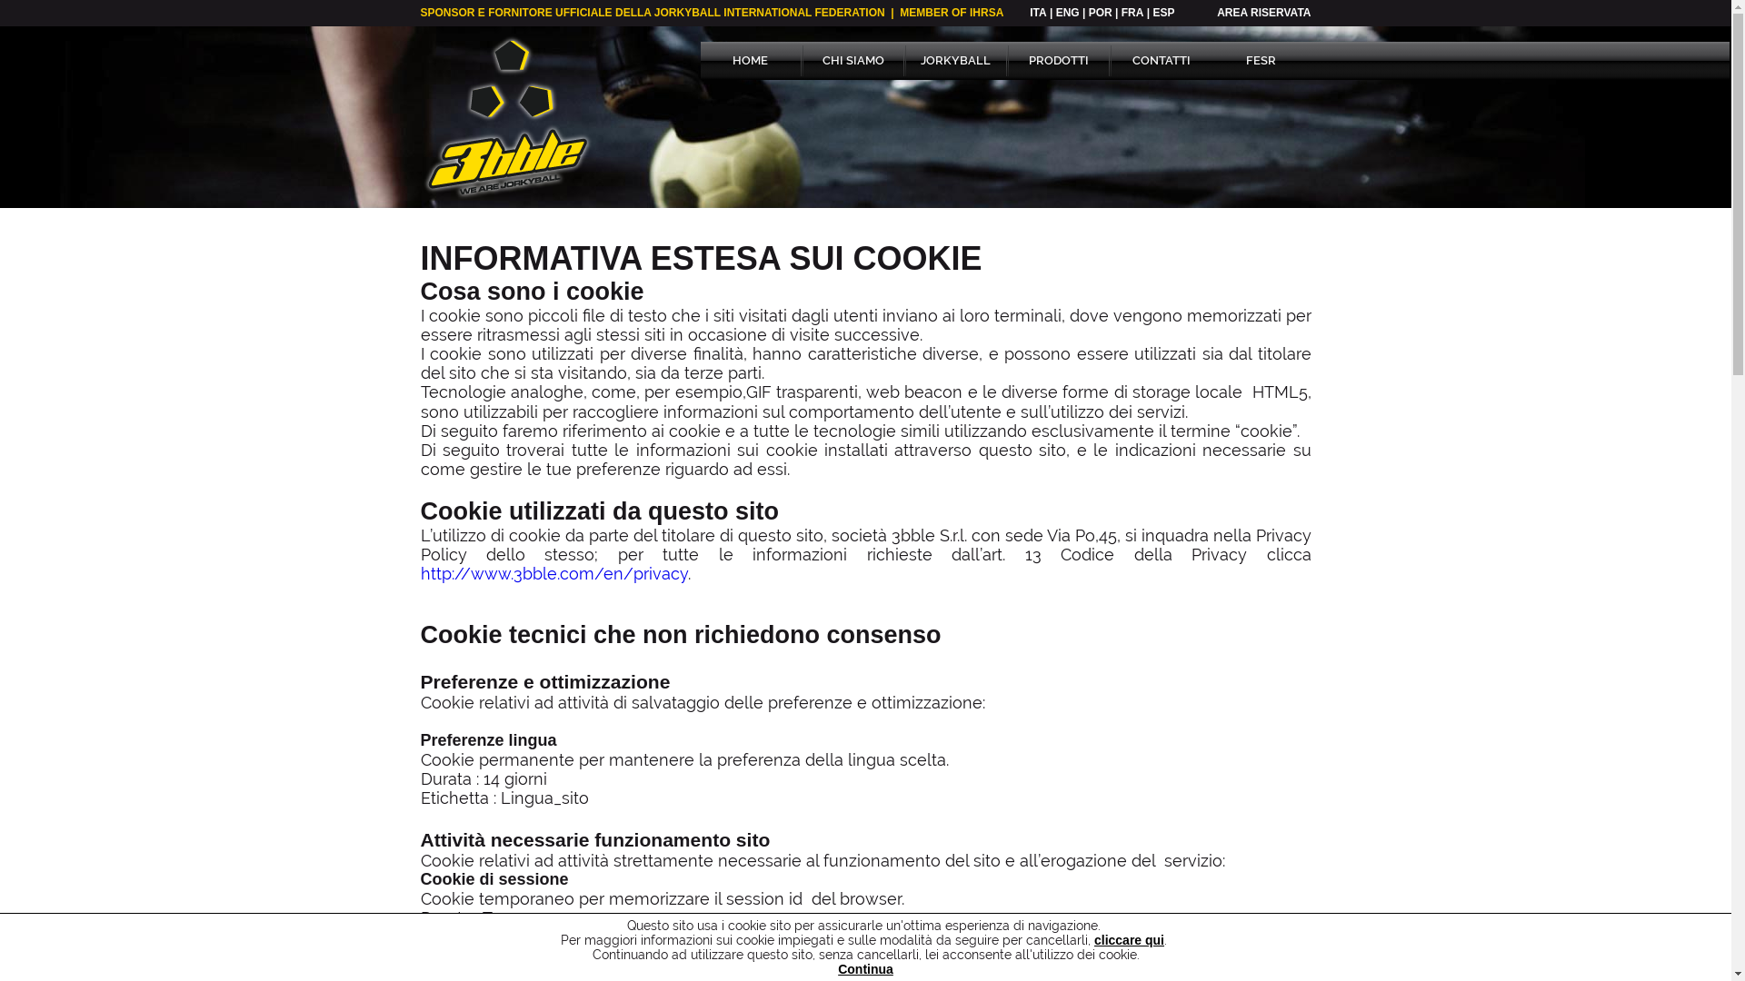 The height and width of the screenshot is (981, 1745). What do you see at coordinates (1059, 61) in the screenshot?
I see `PRODOTTI` at bounding box center [1059, 61].